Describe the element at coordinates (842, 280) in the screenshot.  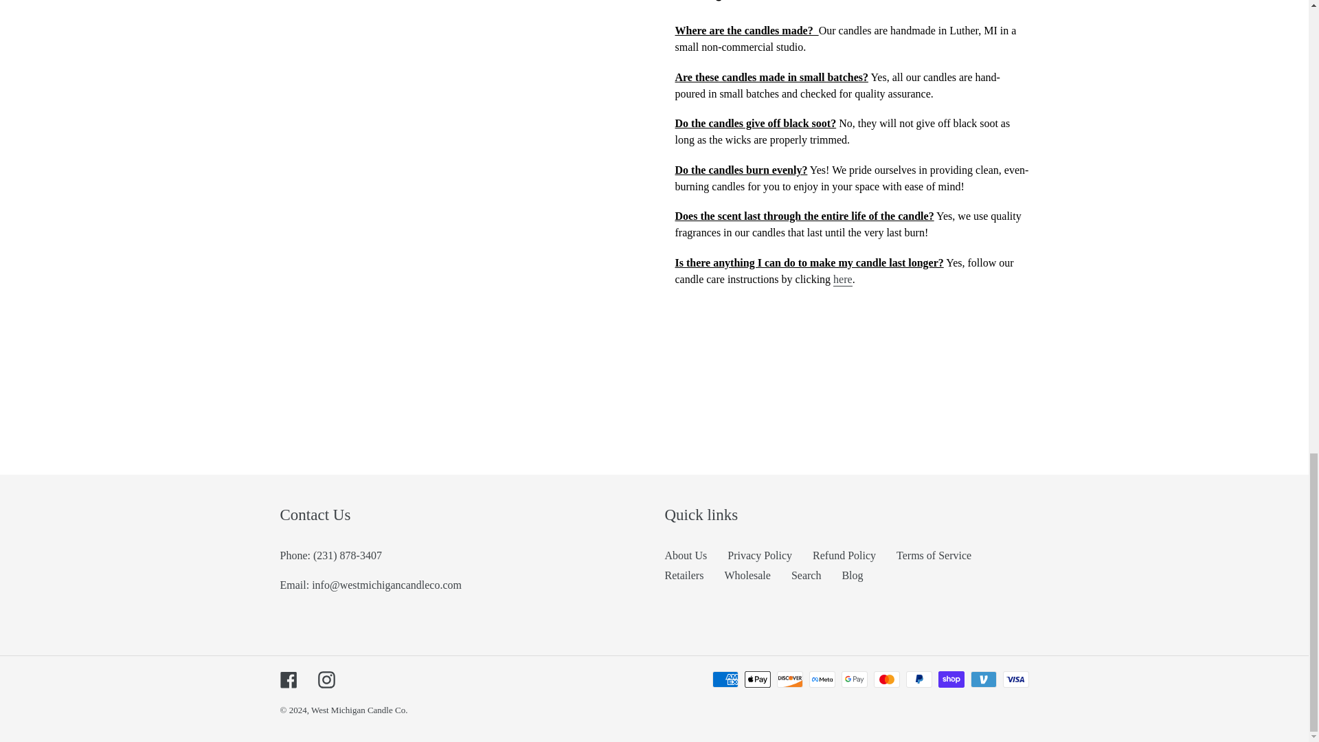
I see `here` at that location.